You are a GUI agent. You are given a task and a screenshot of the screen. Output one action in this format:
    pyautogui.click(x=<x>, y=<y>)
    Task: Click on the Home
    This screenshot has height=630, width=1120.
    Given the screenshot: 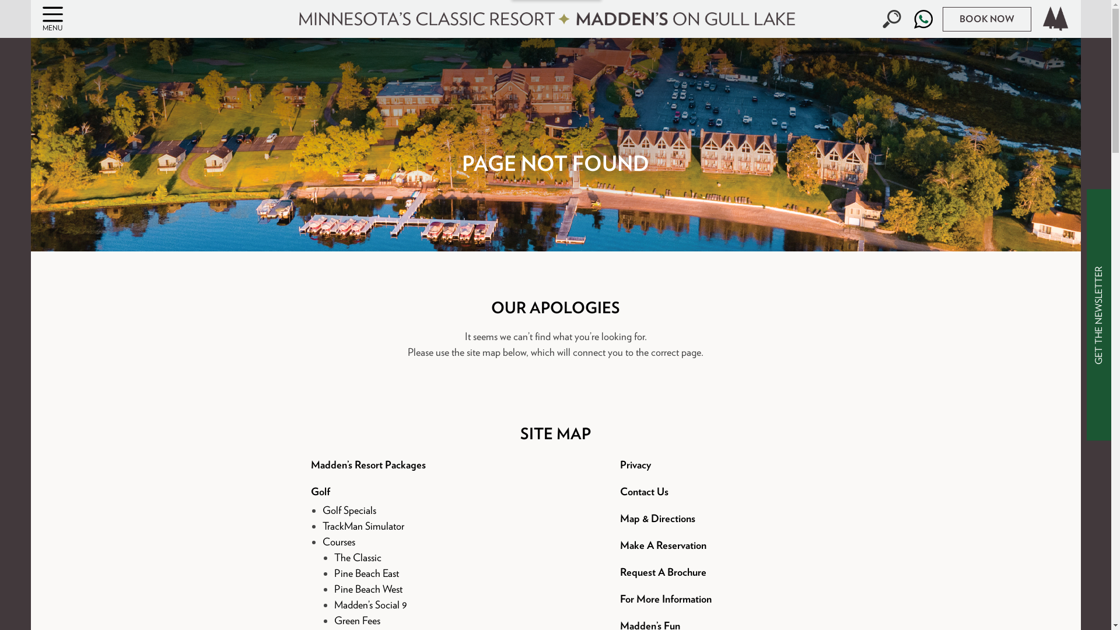 What is the action you would take?
    pyautogui.click(x=1055, y=19)
    